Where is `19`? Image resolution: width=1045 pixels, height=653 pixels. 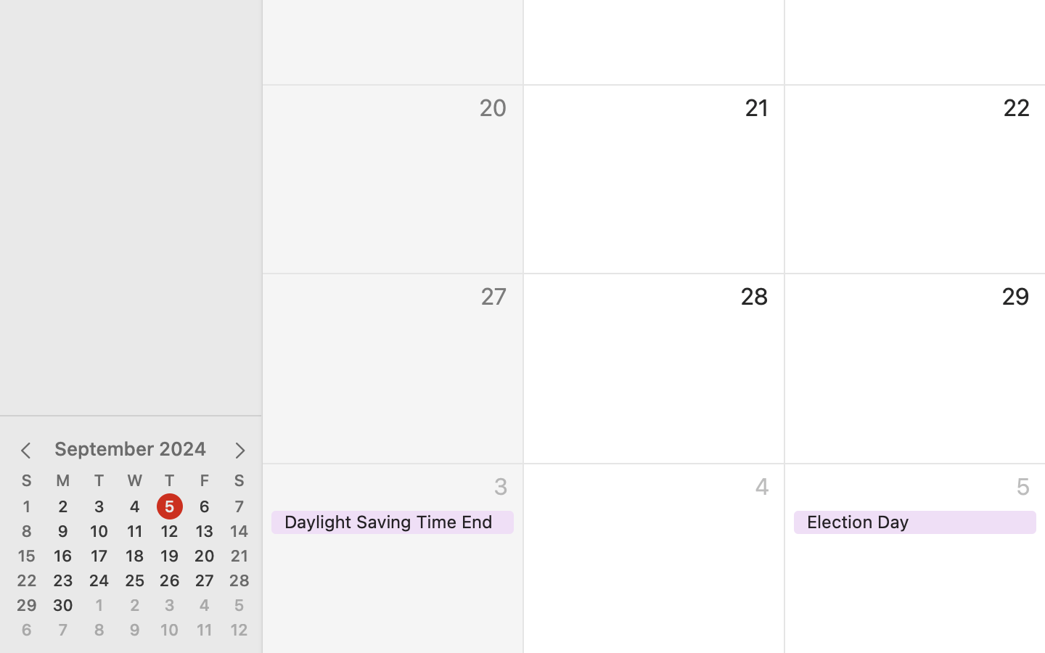
19 is located at coordinates (170, 557).